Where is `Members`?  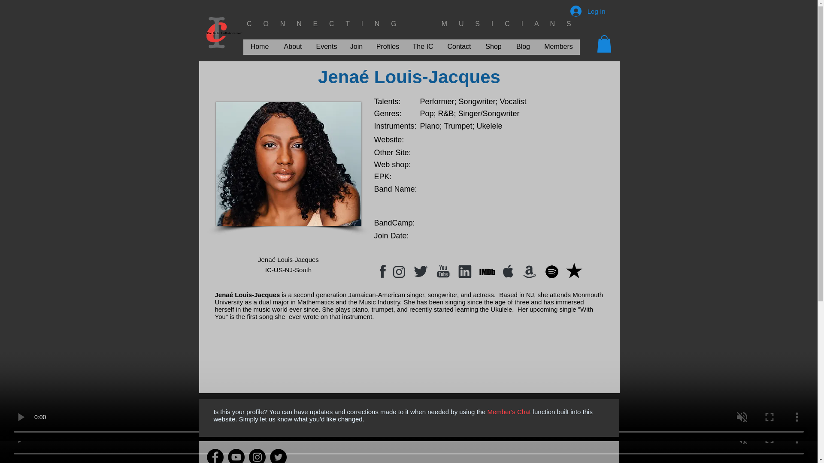
Members is located at coordinates (558, 46).